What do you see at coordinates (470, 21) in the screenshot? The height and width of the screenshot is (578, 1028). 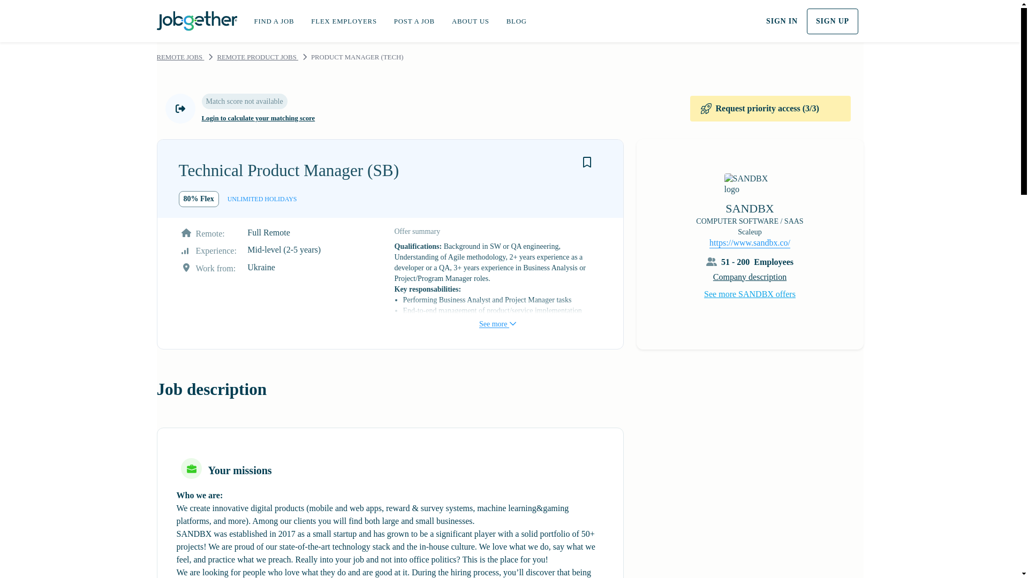 I see `ABOUT US` at bounding box center [470, 21].